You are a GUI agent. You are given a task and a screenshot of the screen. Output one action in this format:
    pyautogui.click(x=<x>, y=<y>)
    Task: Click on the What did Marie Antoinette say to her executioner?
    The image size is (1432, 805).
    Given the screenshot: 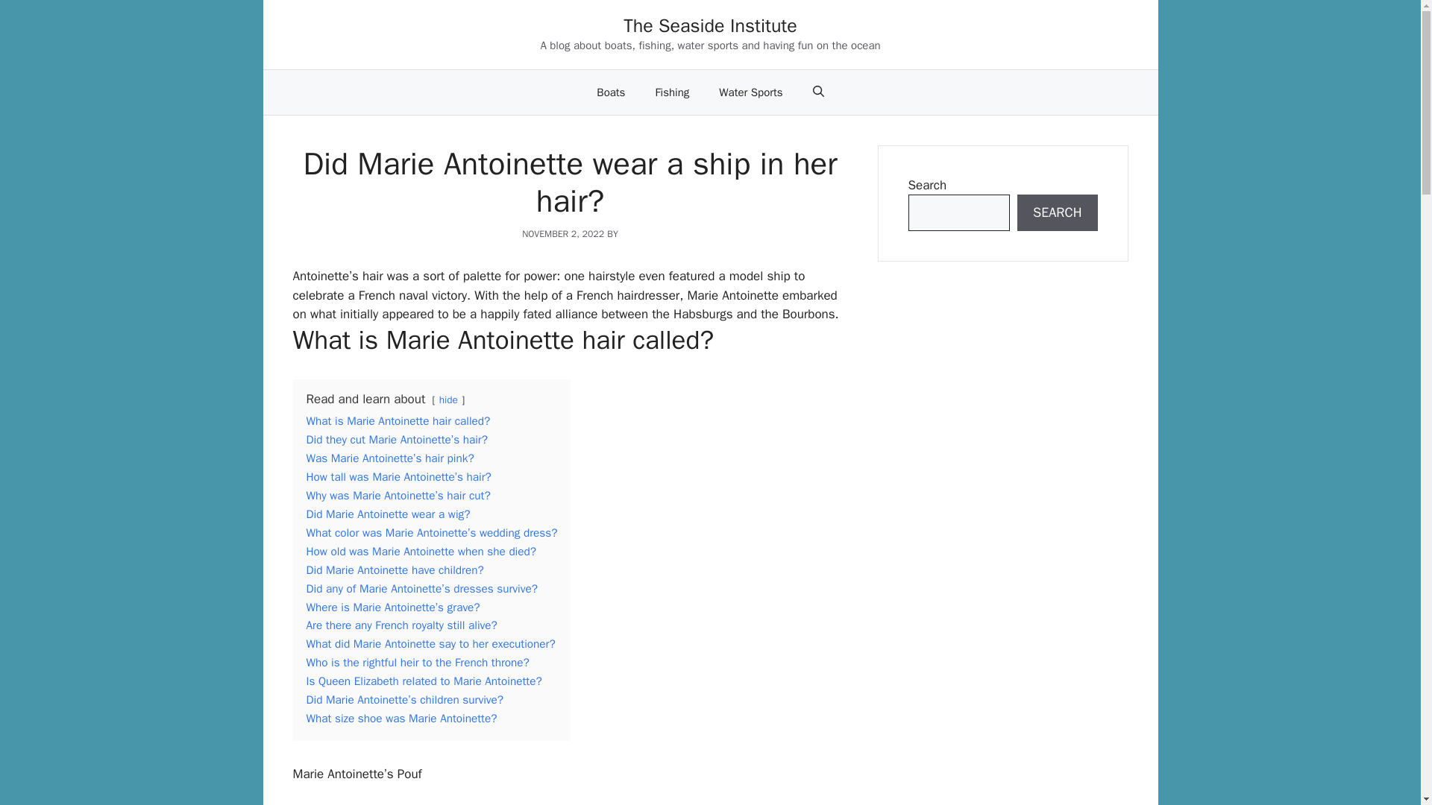 What is the action you would take?
    pyautogui.click(x=430, y=644)
    